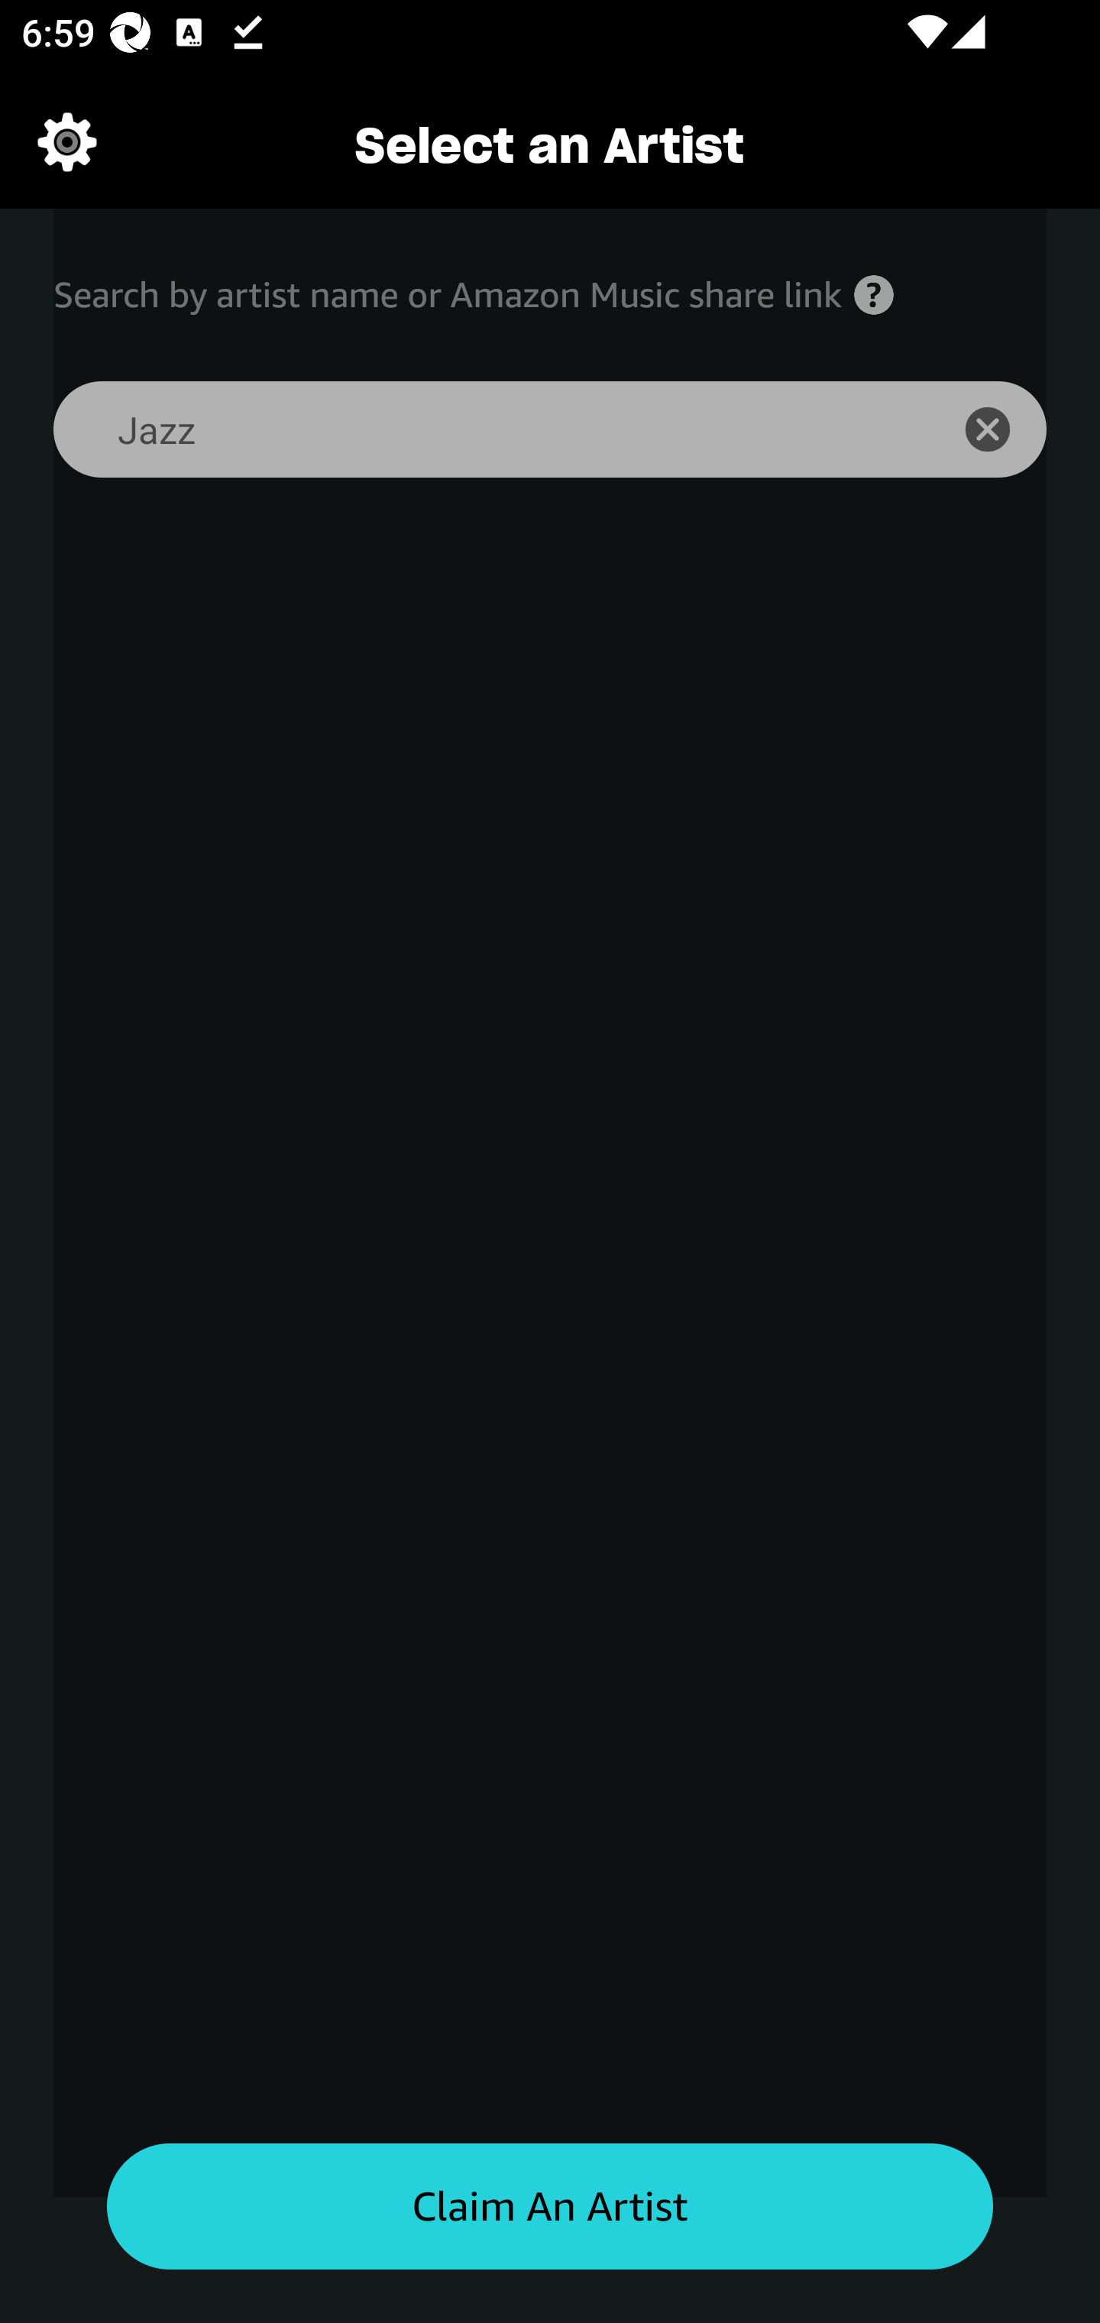 This screenshot has width=1100, height=2323. Describe the element at coordinates (550, 2207) in the screenshot. I see `Claim an artist button Claim An Artist` at that location.